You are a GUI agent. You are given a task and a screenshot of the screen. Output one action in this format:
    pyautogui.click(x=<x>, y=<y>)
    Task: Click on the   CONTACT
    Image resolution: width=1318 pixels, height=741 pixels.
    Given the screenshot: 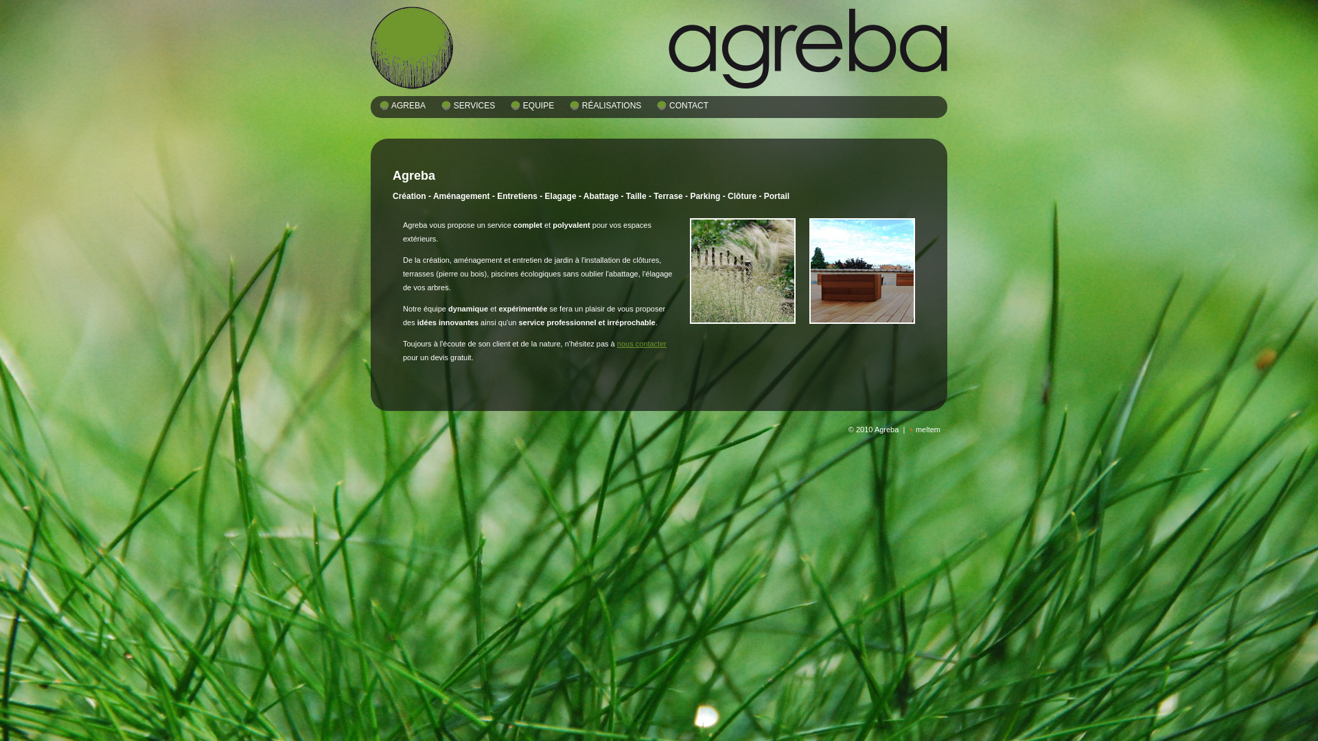 What is the action you would take?
    pyautogui.click(x=689, y=106)
    